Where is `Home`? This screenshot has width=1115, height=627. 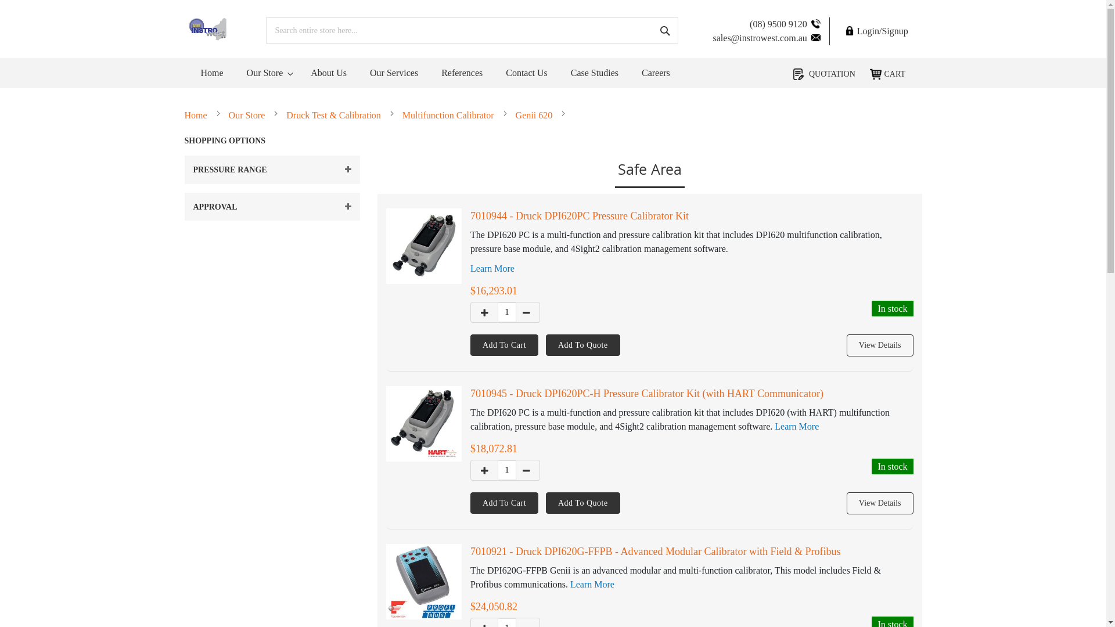
Home is located at coordinates (213, 73).